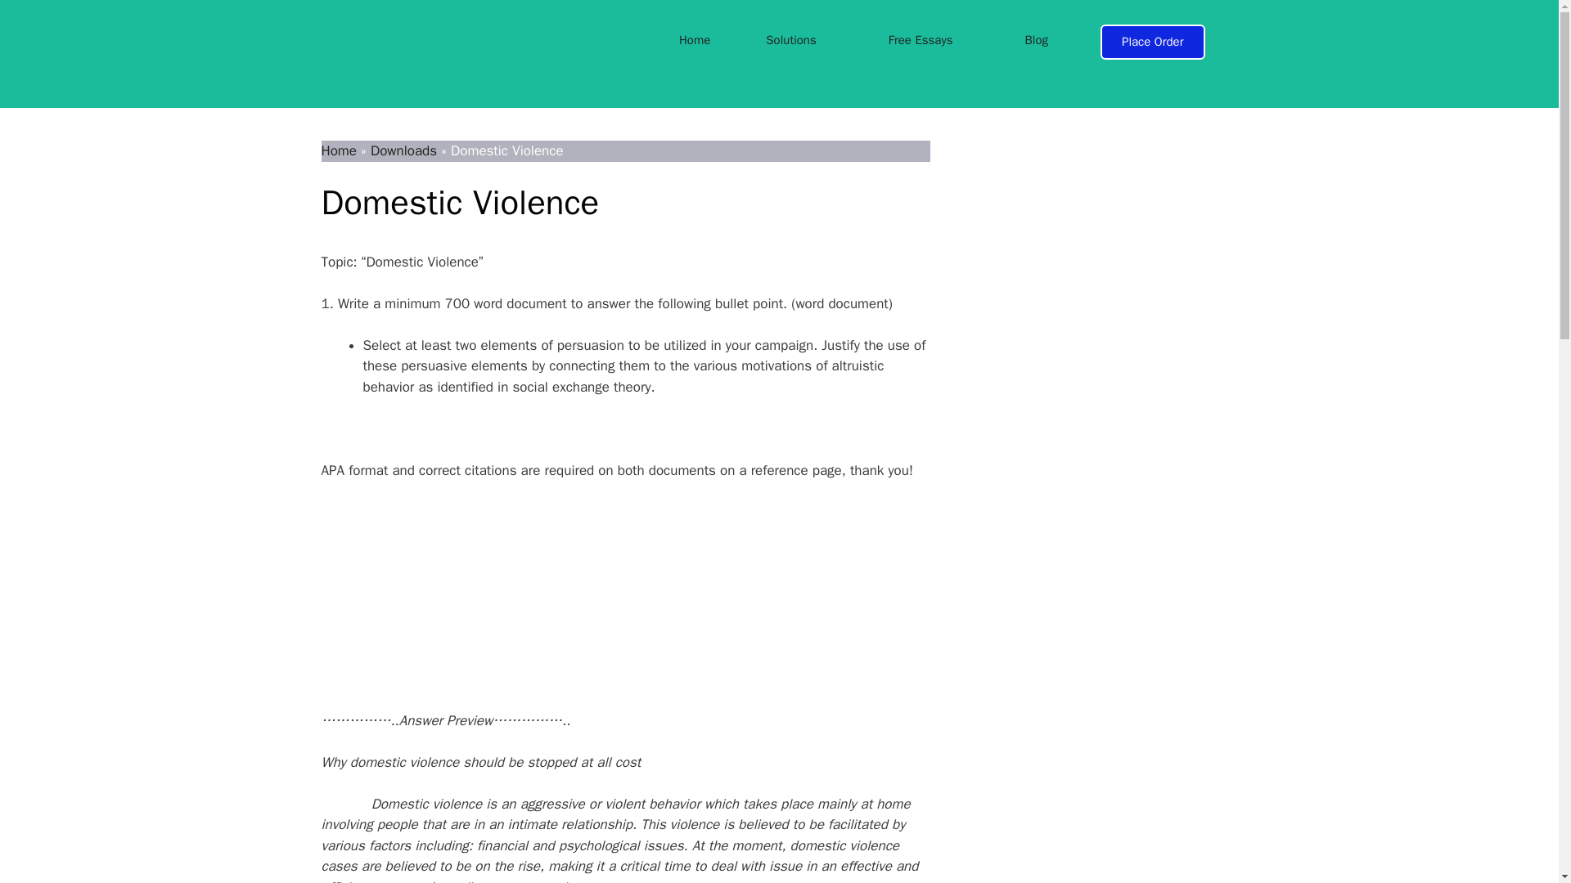 Image resolution: width=1571 pixels, height=883 pixels. I want to click on Home, so click(338, 150).